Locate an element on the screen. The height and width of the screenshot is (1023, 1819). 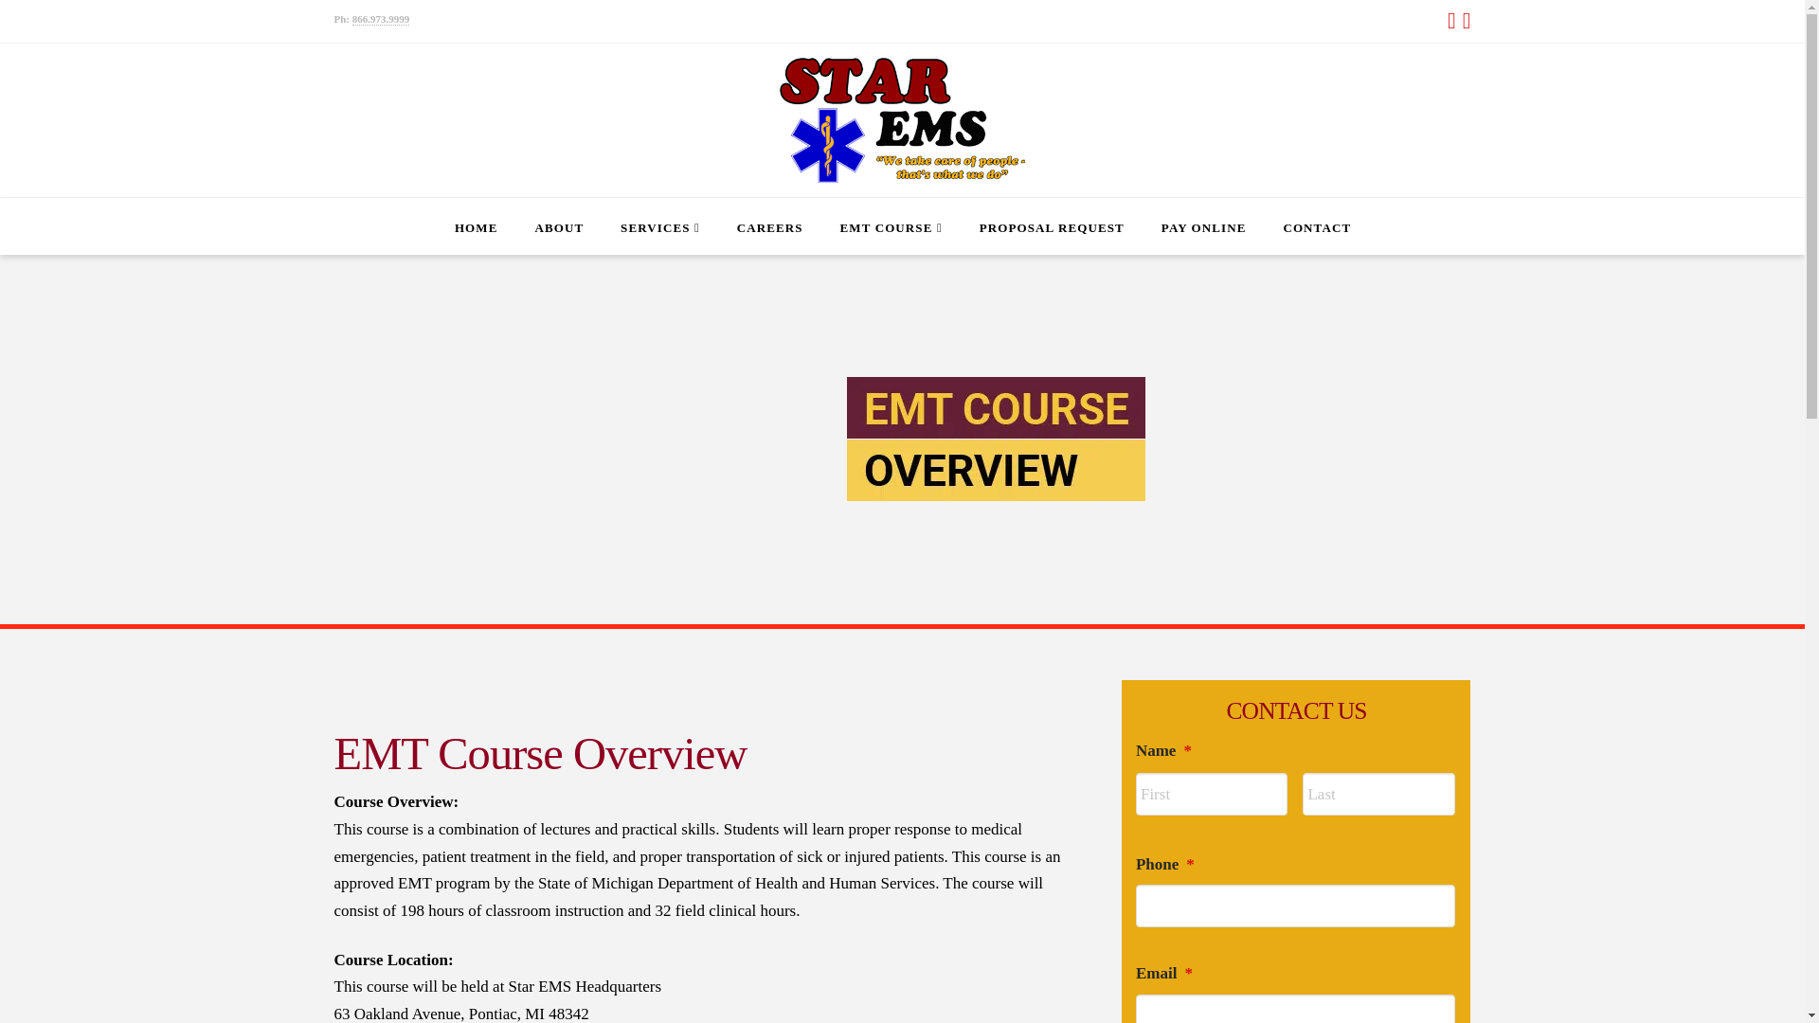
CAREERS is located at coordinates (769, 225).